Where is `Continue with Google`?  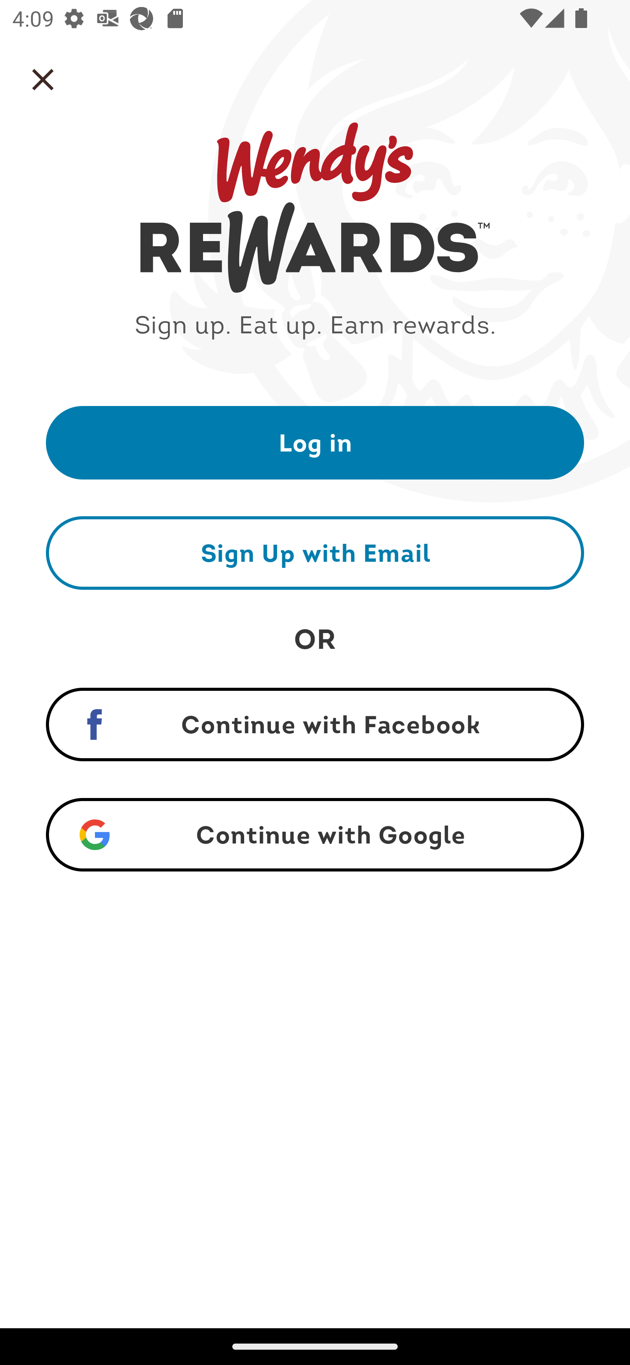 Continue with Google is located at coordinates (315, 835).